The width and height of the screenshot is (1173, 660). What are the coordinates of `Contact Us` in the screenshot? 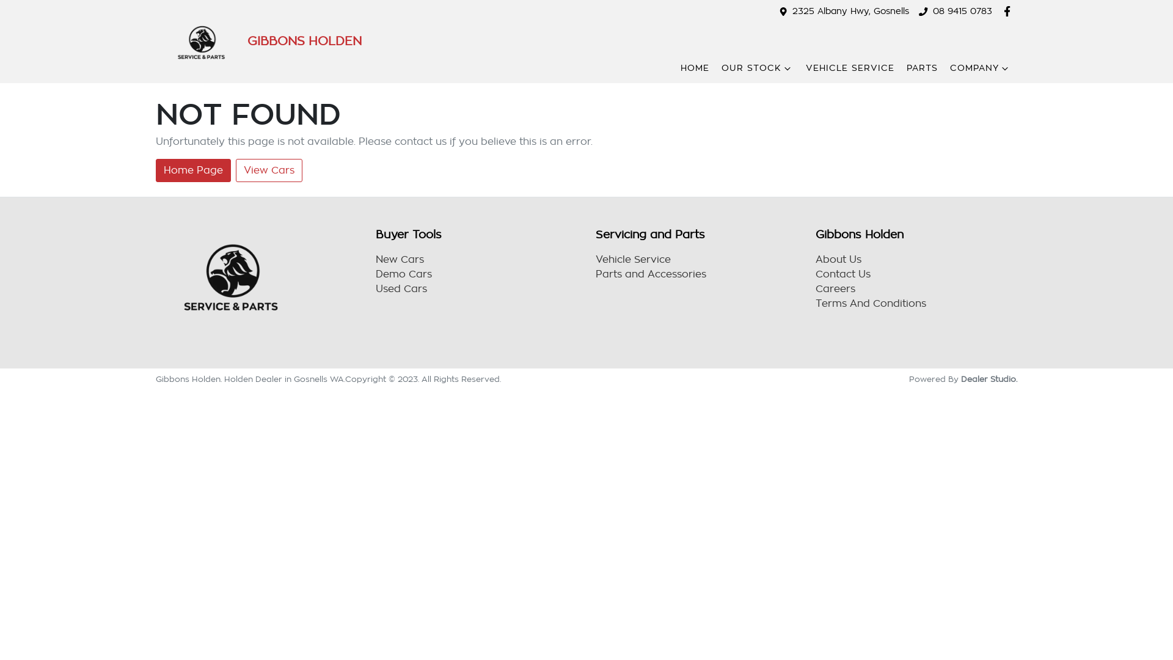 It's located at (843, 274).